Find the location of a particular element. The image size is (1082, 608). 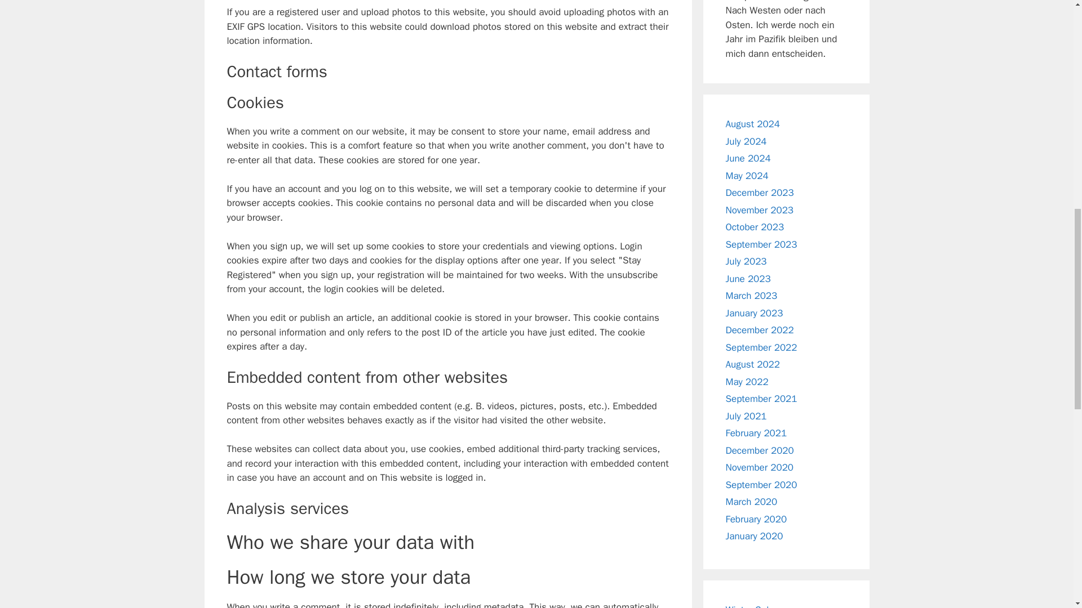

September 2021 is located at coordinates (762, 399).